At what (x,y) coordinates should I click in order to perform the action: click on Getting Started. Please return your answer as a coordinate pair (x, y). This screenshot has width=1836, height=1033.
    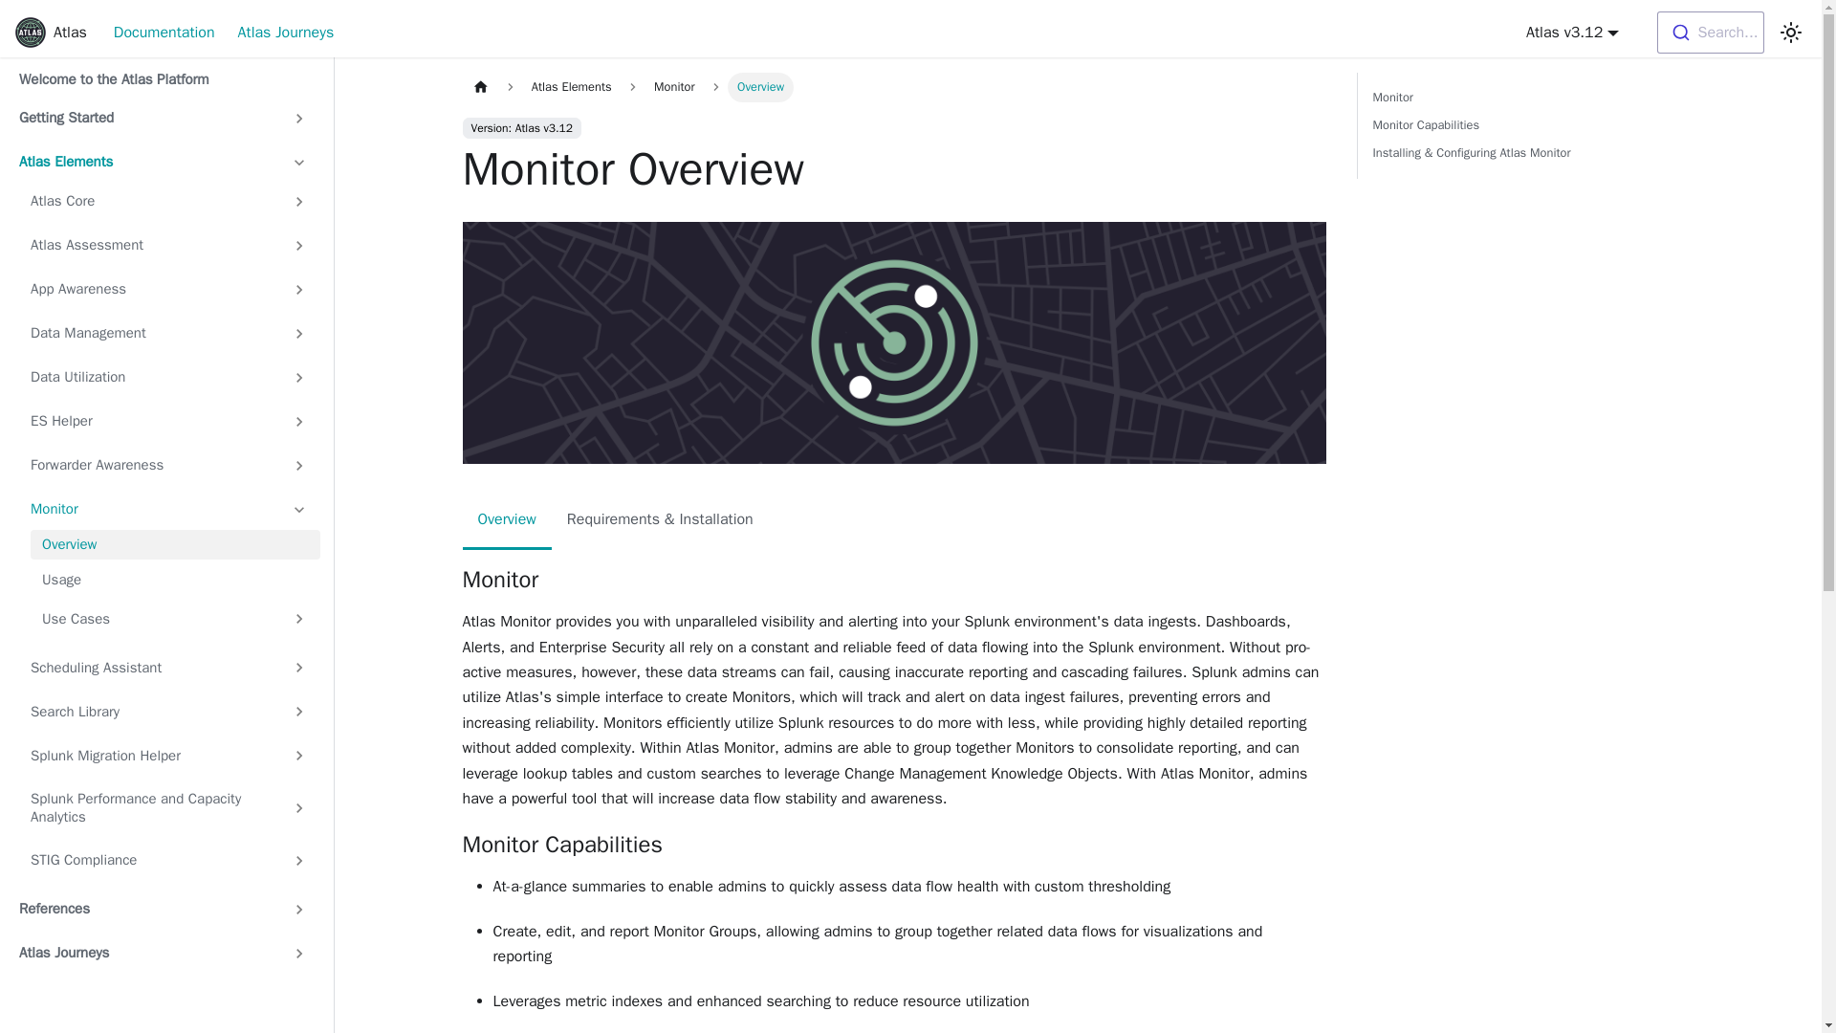
    Looking at the image, I should click on (163, 119).